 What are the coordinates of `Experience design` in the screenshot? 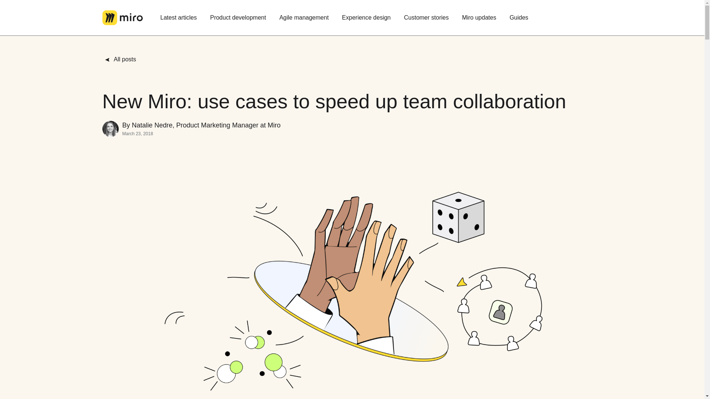 It's located at (366, 18).